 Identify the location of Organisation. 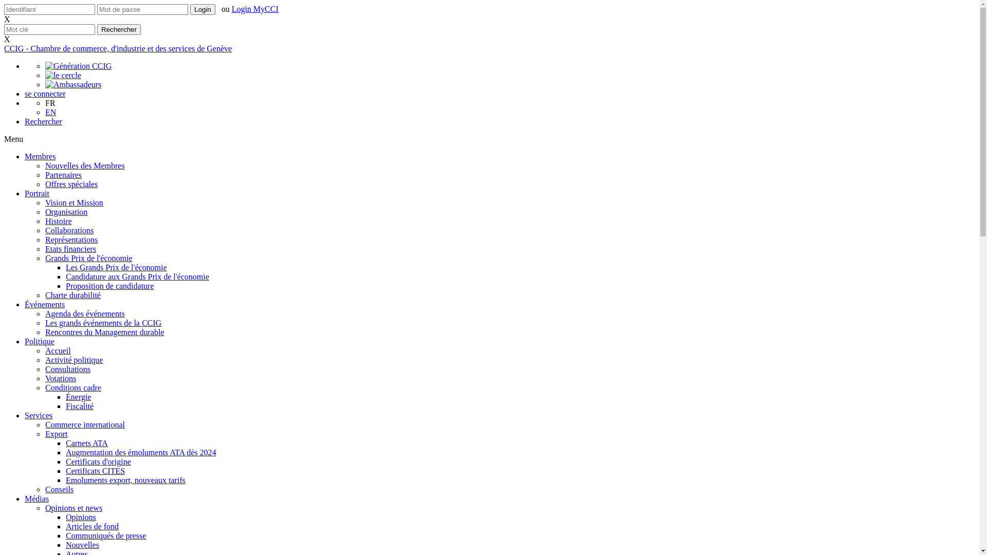
(66, 212).